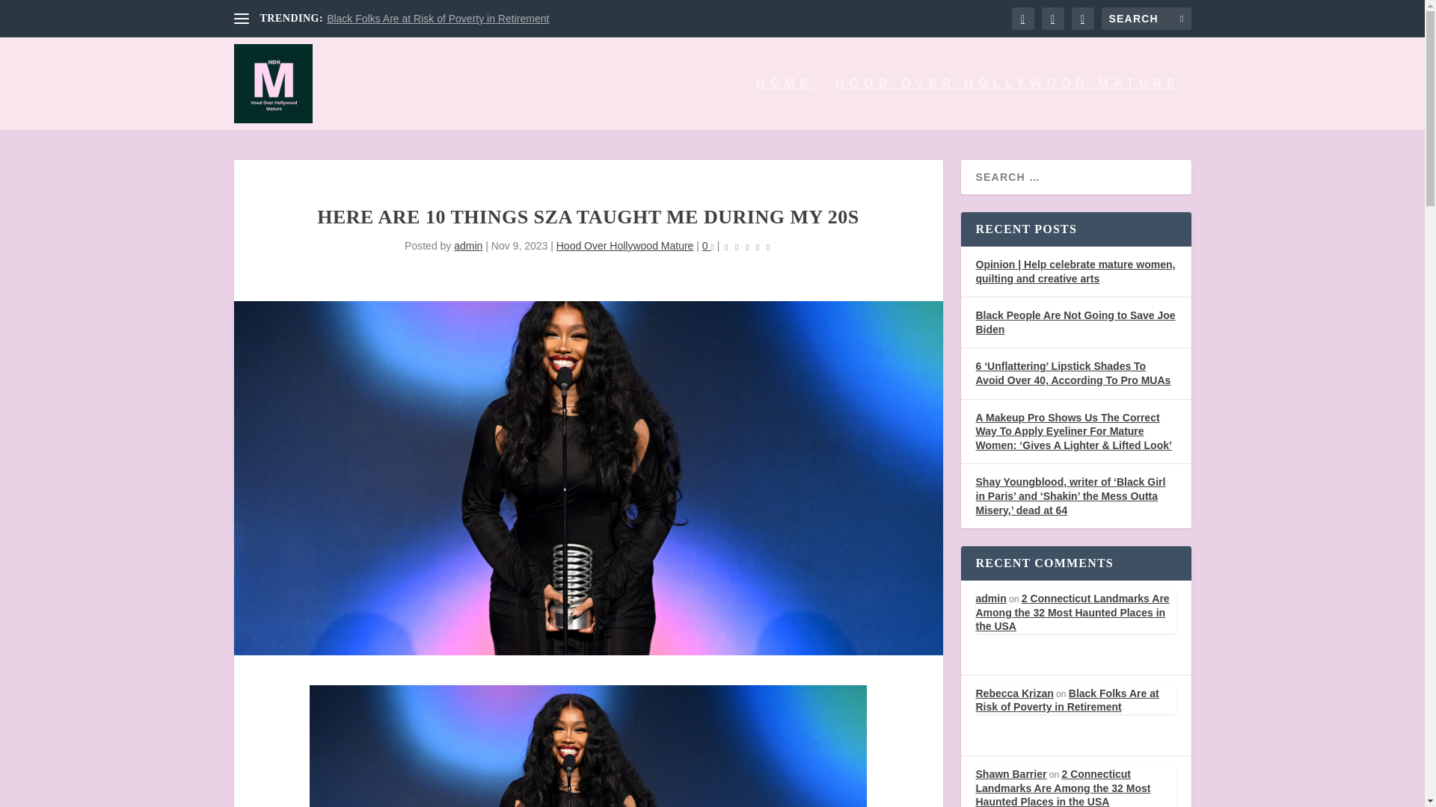  Describe the element at coordinates (468, 245) in the screenshot. I see `admin` at that location.